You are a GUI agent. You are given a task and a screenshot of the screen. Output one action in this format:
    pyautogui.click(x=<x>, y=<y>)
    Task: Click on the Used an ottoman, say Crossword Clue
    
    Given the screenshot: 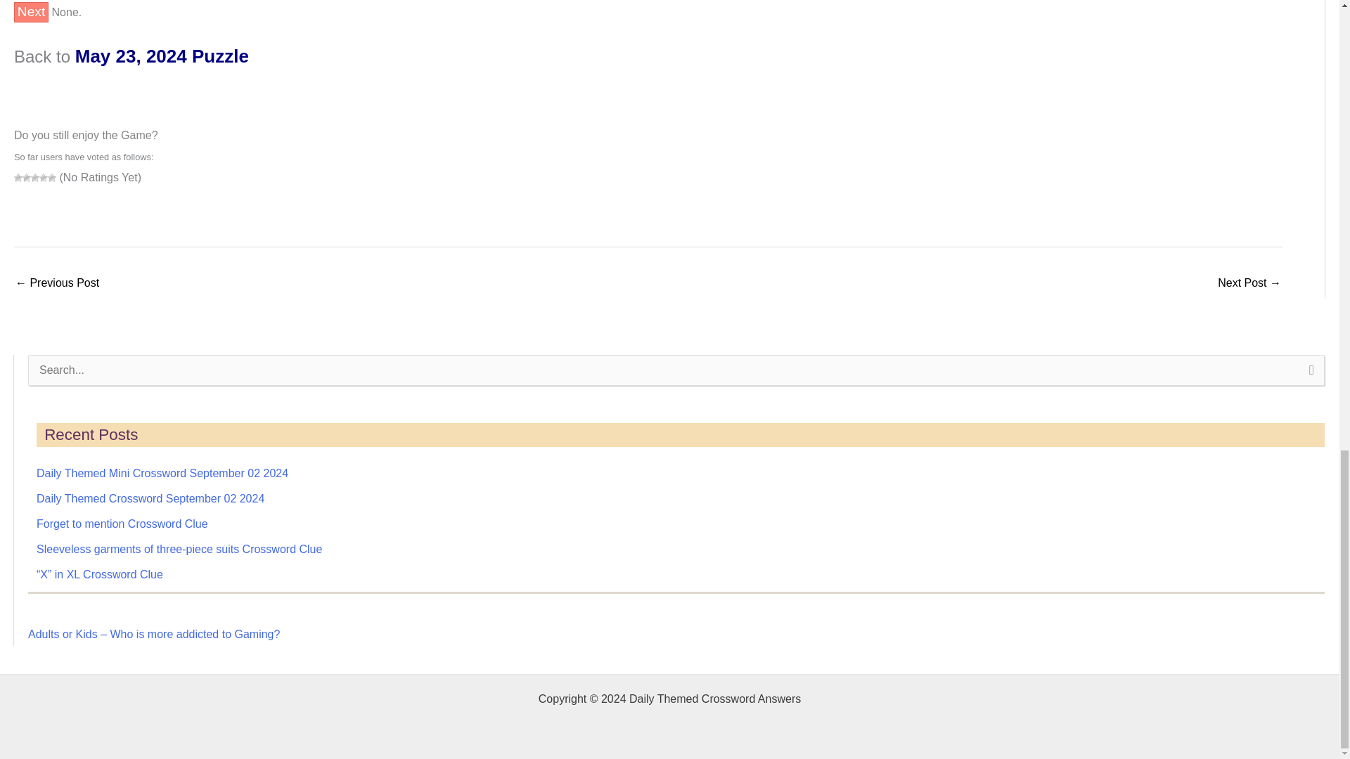 What is the action you would take?
    pyautogui.click(x=56, y=284)
    